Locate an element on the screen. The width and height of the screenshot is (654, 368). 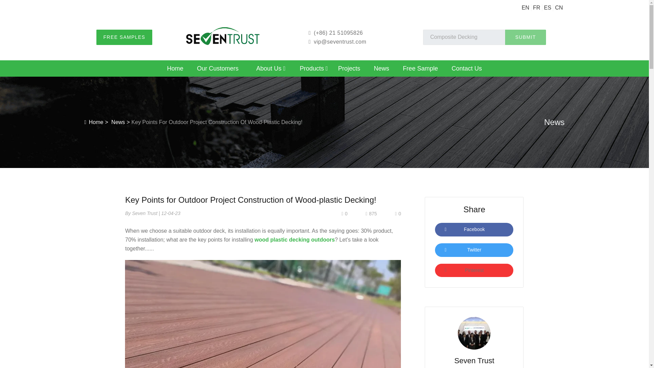
Products  is located at coordinates (314, 70).